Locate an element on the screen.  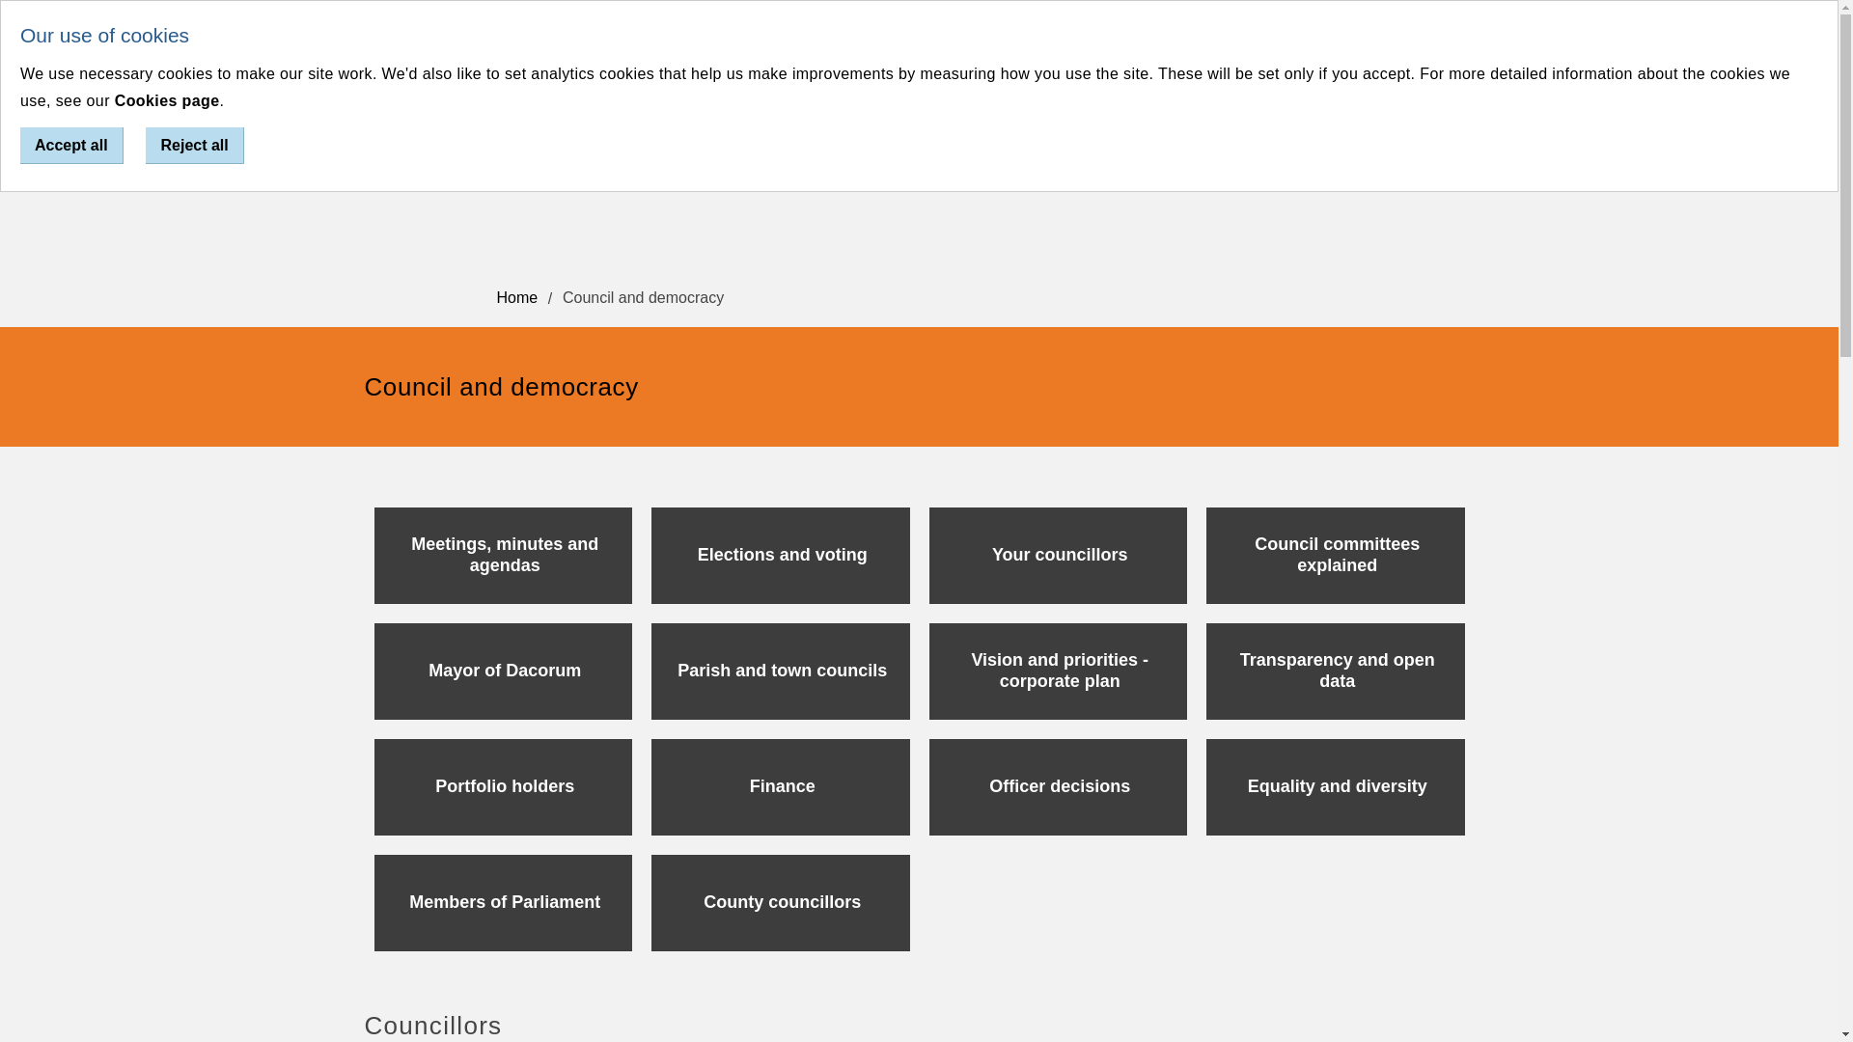
Parish and town councils is located at coordinates (780, 672).